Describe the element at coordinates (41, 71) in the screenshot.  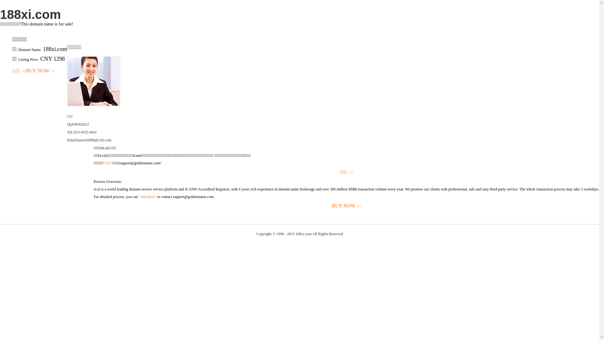
I see `BUY NOW>>` at that location.